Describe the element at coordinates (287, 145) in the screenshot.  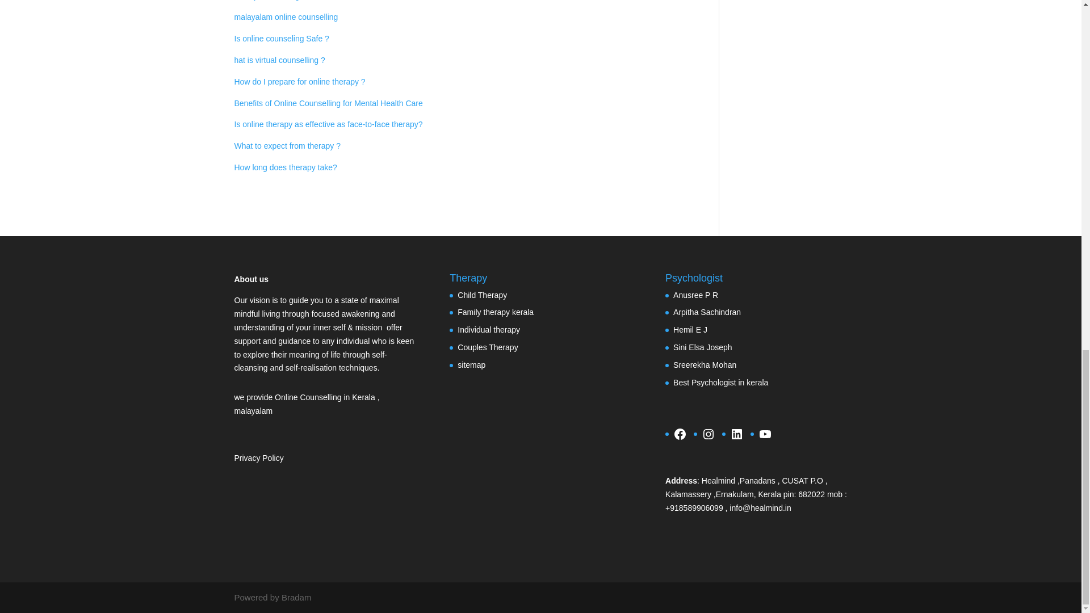
I see `What to expect from therapy ?` at that location.